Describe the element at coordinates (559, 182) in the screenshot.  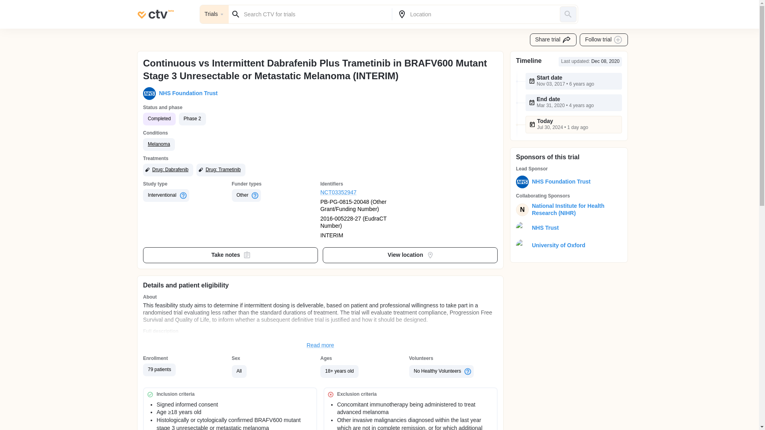
I see `NHS Foundation Trust` at that location.